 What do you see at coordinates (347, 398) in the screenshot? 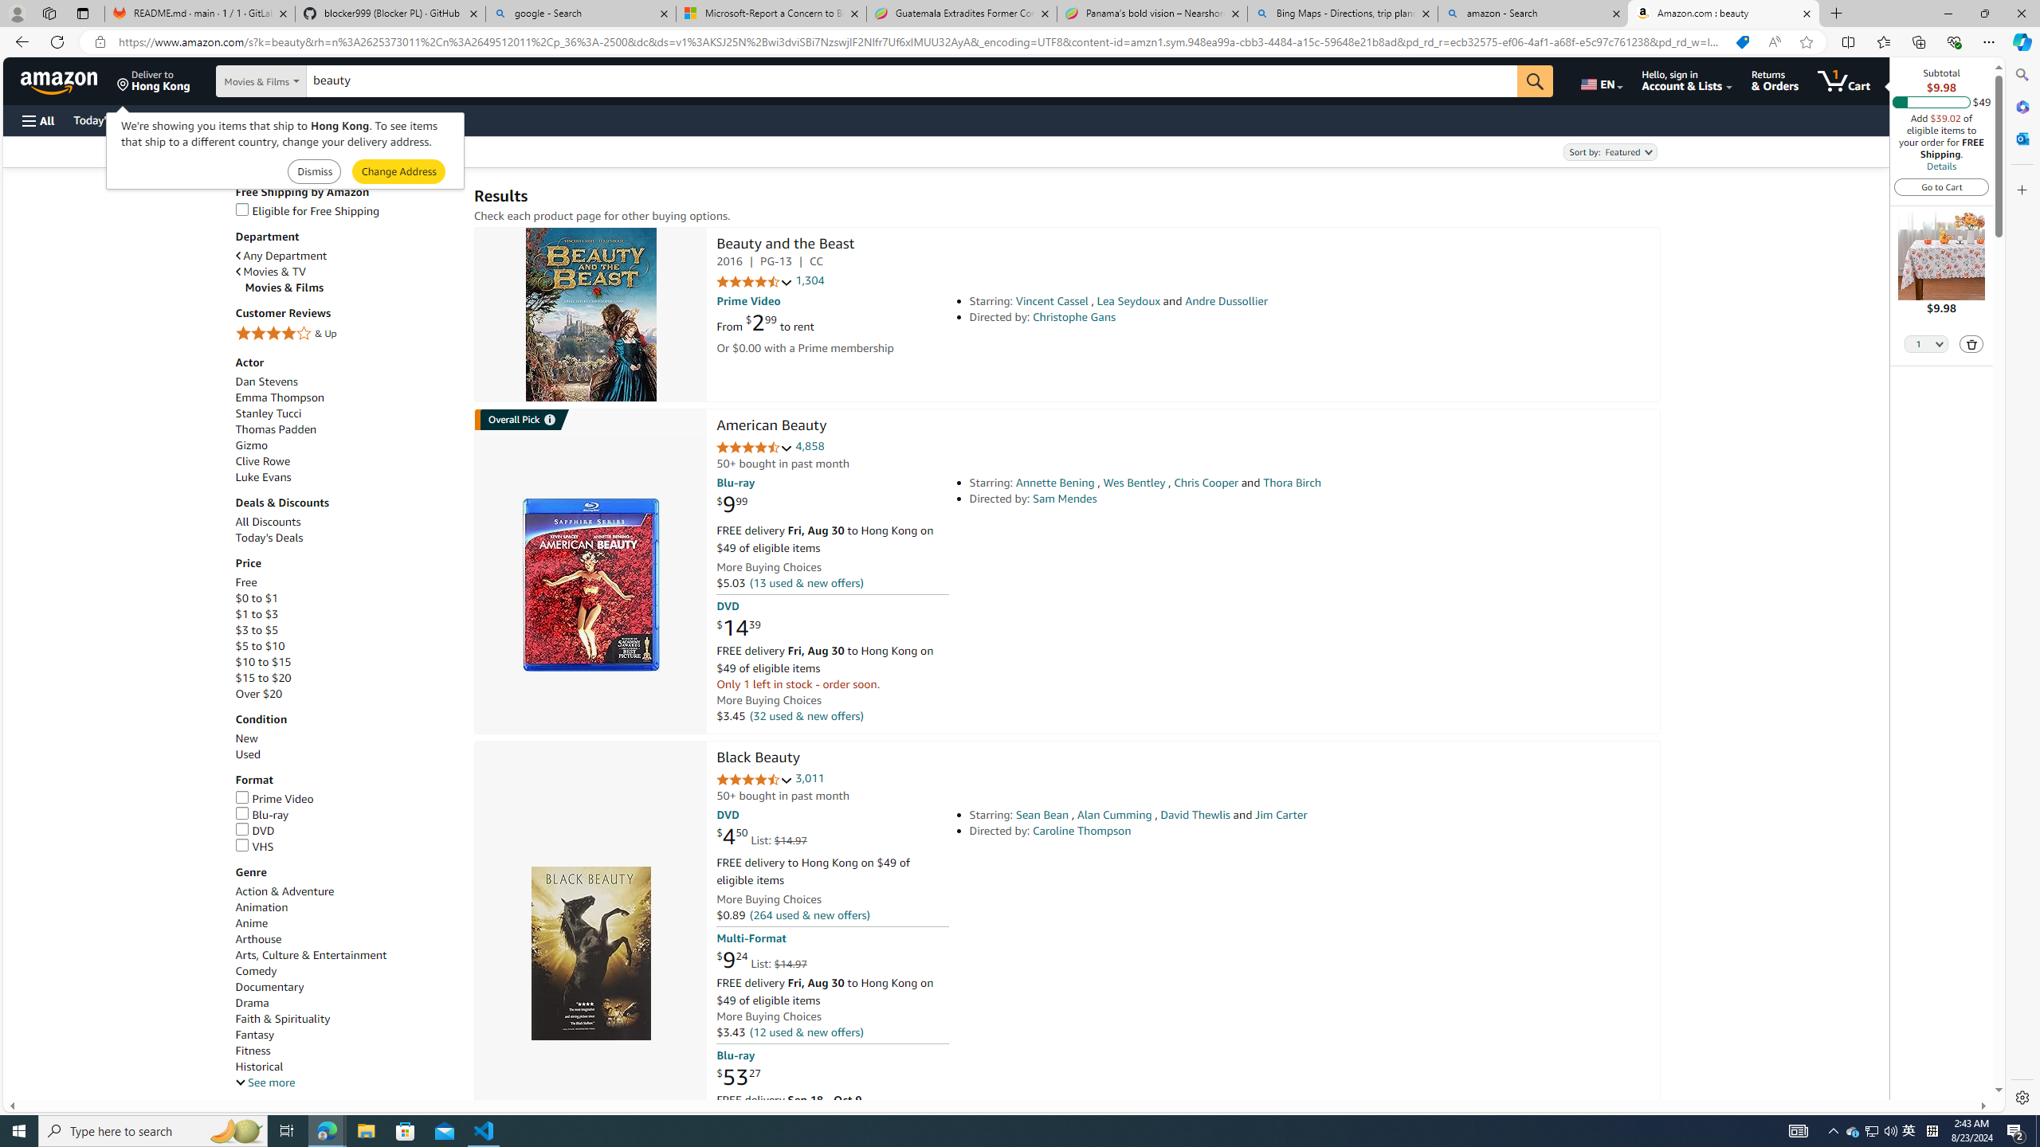
I see `Emma Thompson` at bounding box center [347, 398].